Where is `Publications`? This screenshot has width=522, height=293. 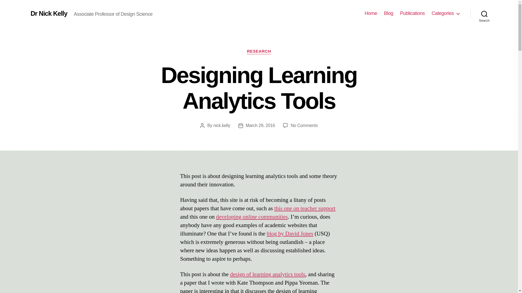
Publications is located at coordinates (412, 13).